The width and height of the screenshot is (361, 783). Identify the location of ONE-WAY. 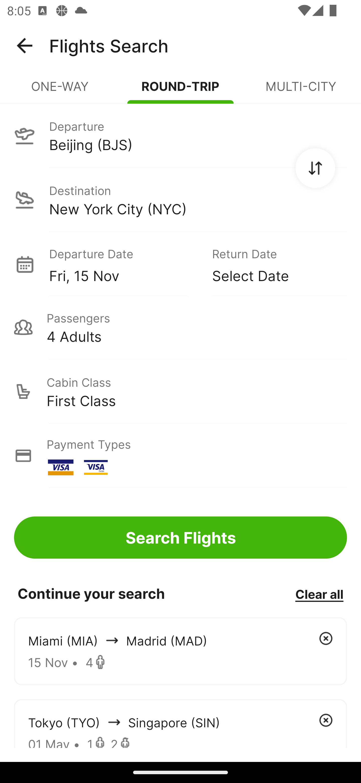
(60, 90).